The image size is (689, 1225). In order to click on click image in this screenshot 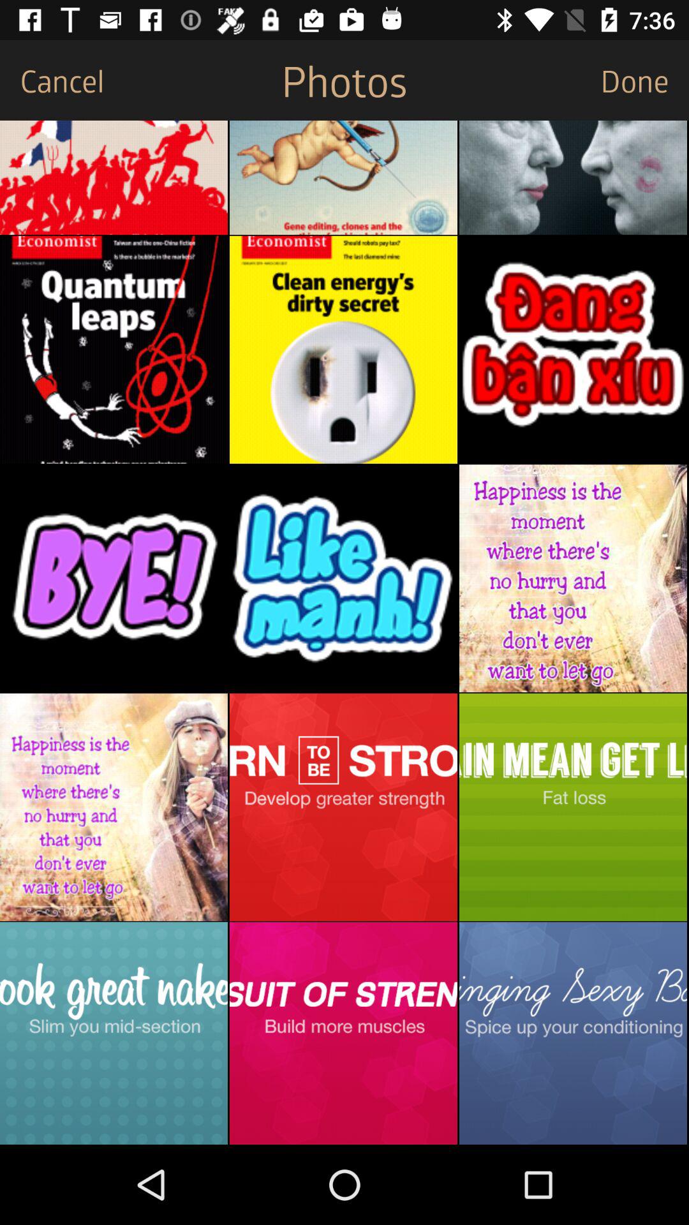, I will do `click(573, 177)`.